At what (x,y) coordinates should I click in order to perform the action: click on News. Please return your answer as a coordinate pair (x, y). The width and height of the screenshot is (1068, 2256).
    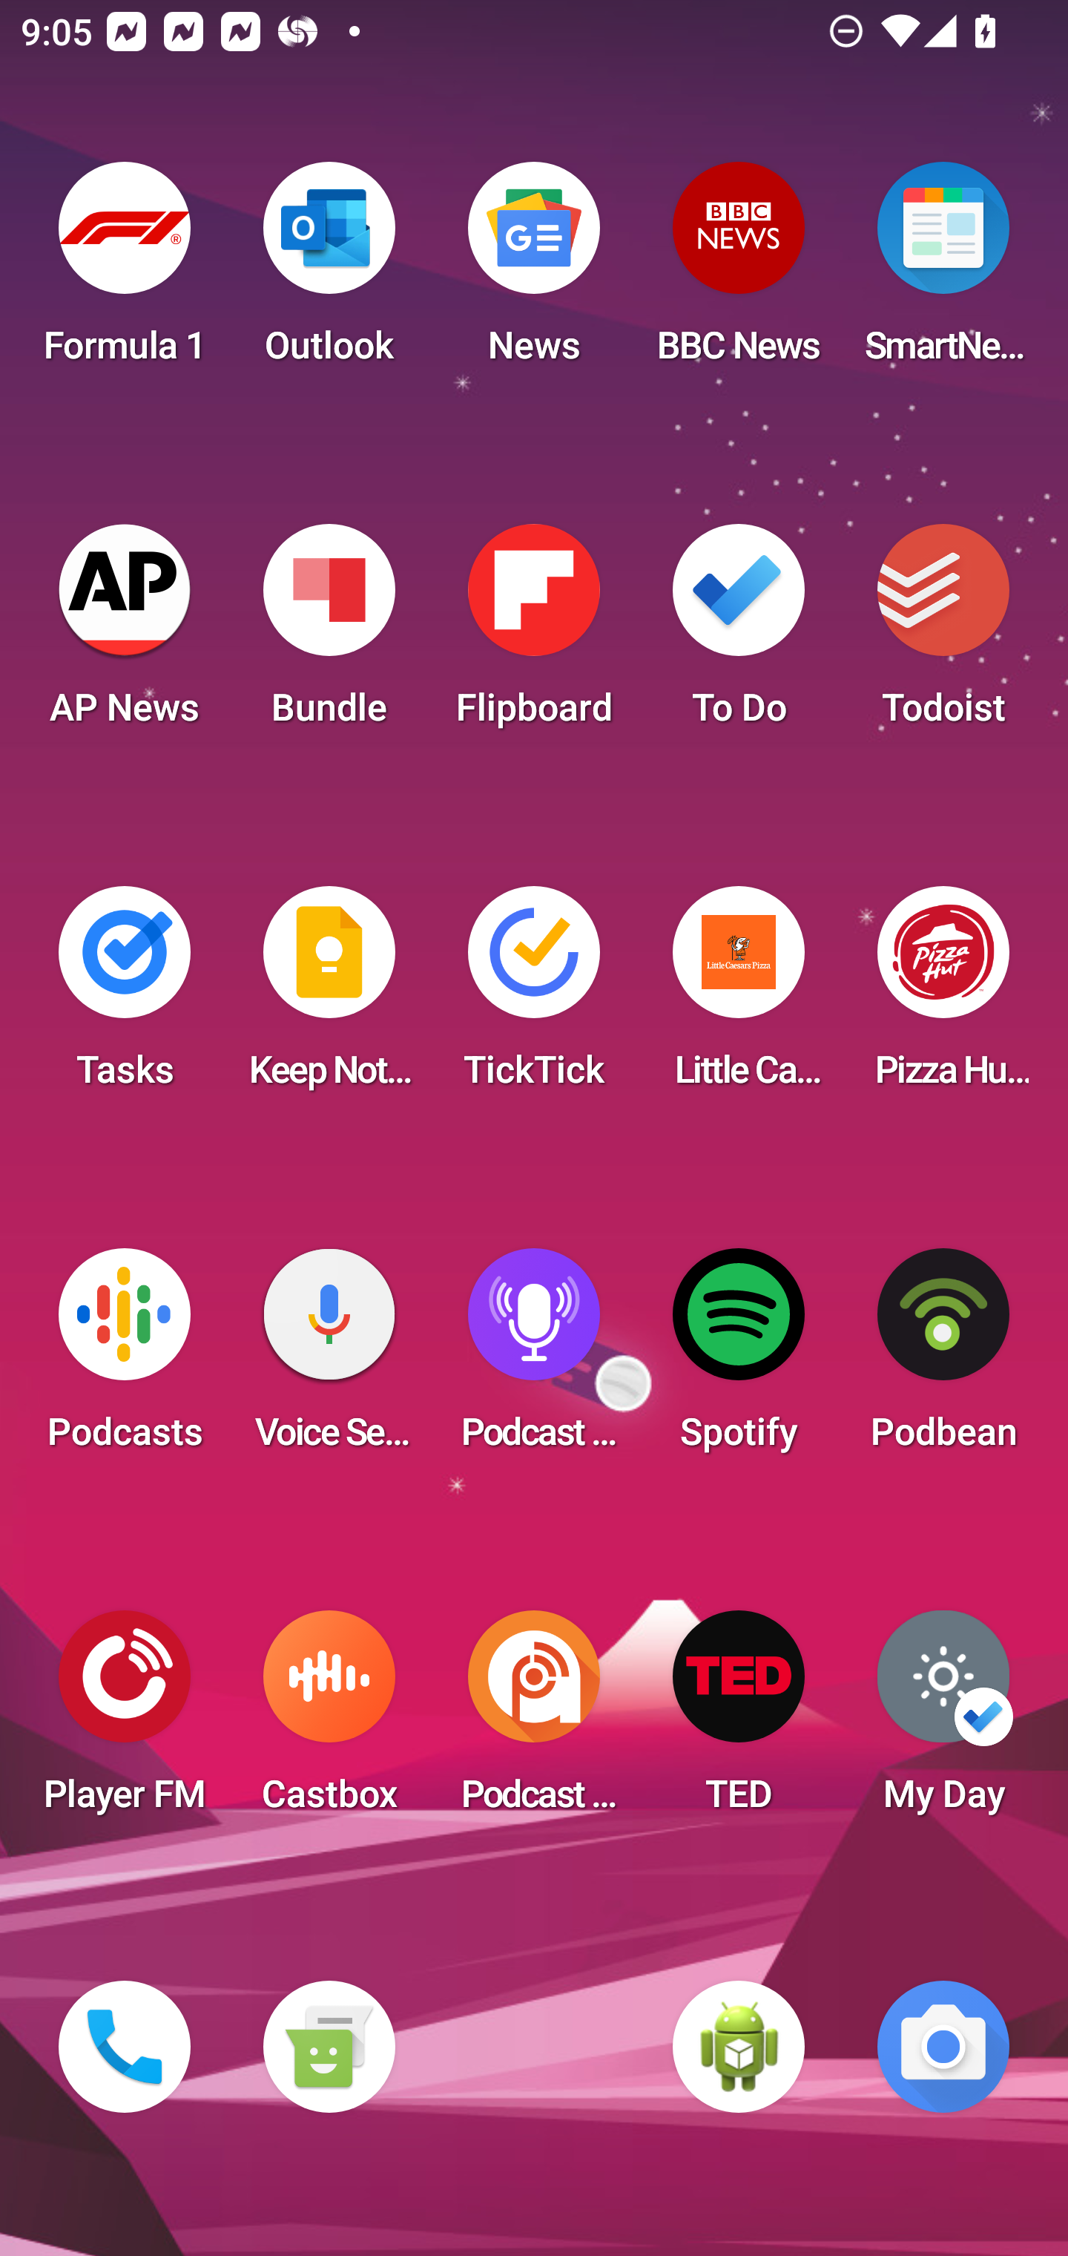
    Looking at the image, I should click on (534, 272).